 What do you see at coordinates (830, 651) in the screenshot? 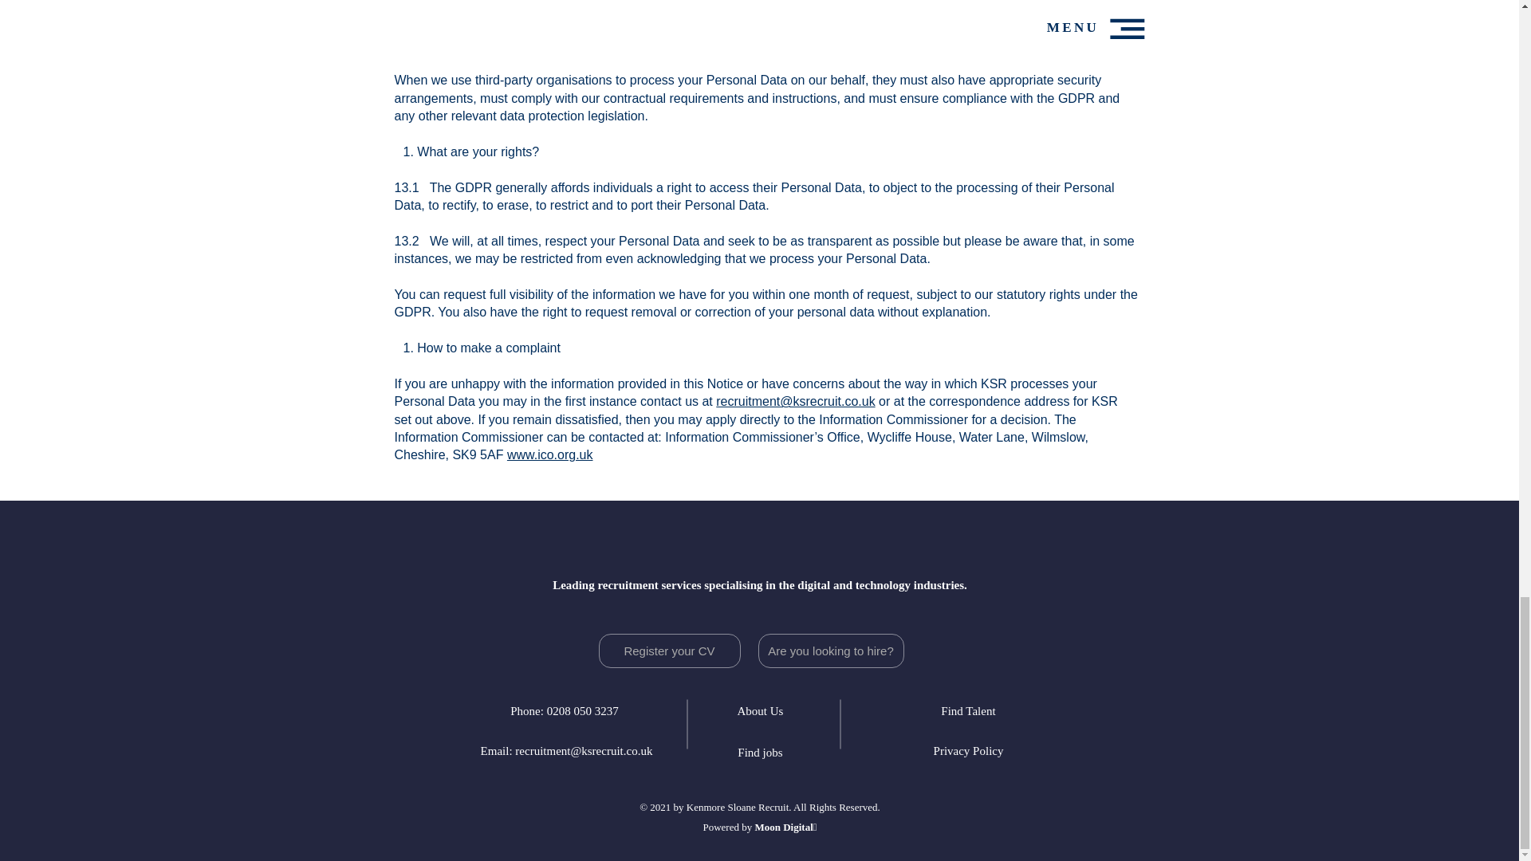
I see `Are you looking to hire?` at bounding box center [830, 651].